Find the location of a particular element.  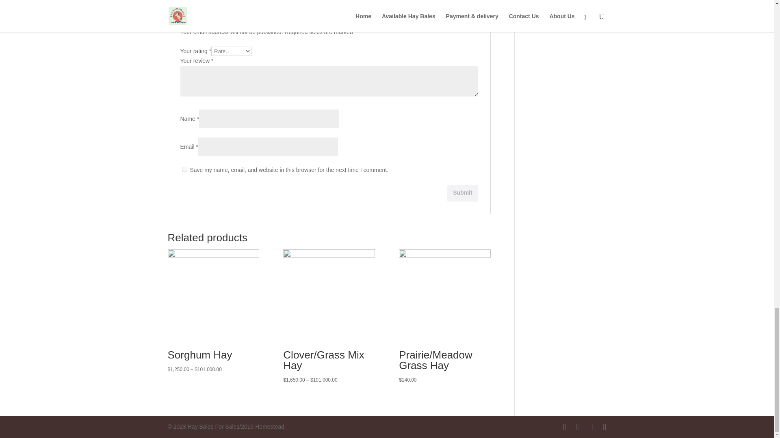

yes is located at coordinates (184, 170).